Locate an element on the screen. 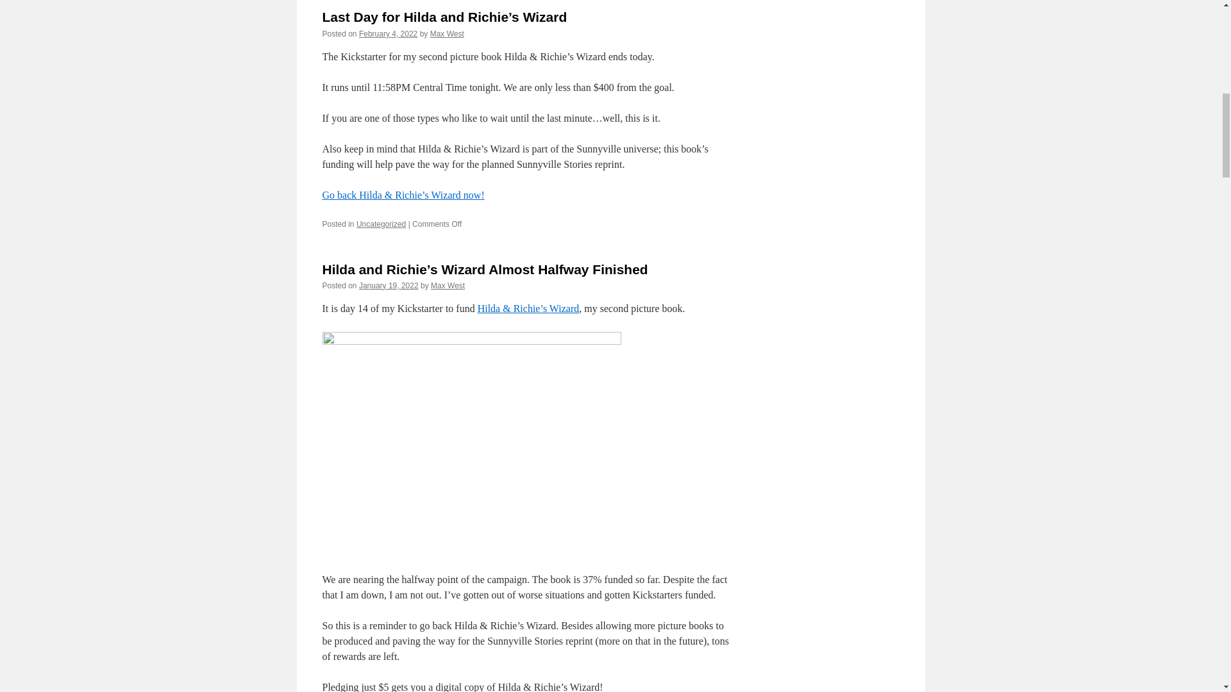 The image size is (1231, 692). Max West is located at coordinates (446, 34).